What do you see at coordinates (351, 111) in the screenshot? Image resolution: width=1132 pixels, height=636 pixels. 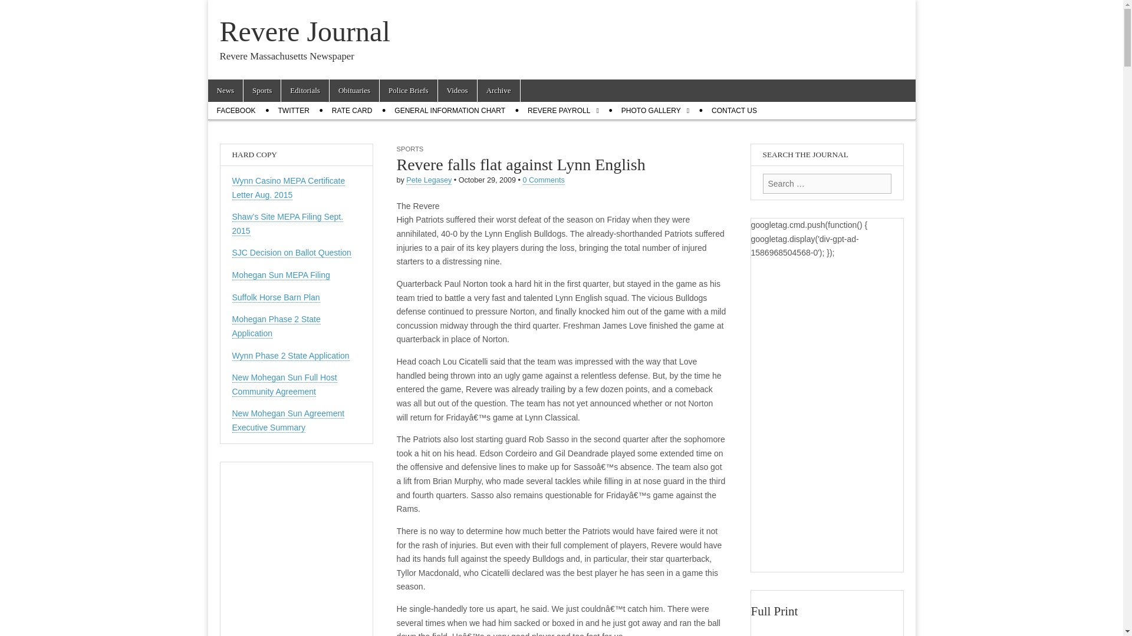 I see `RATE CARD` at bounding box center [351, 111].